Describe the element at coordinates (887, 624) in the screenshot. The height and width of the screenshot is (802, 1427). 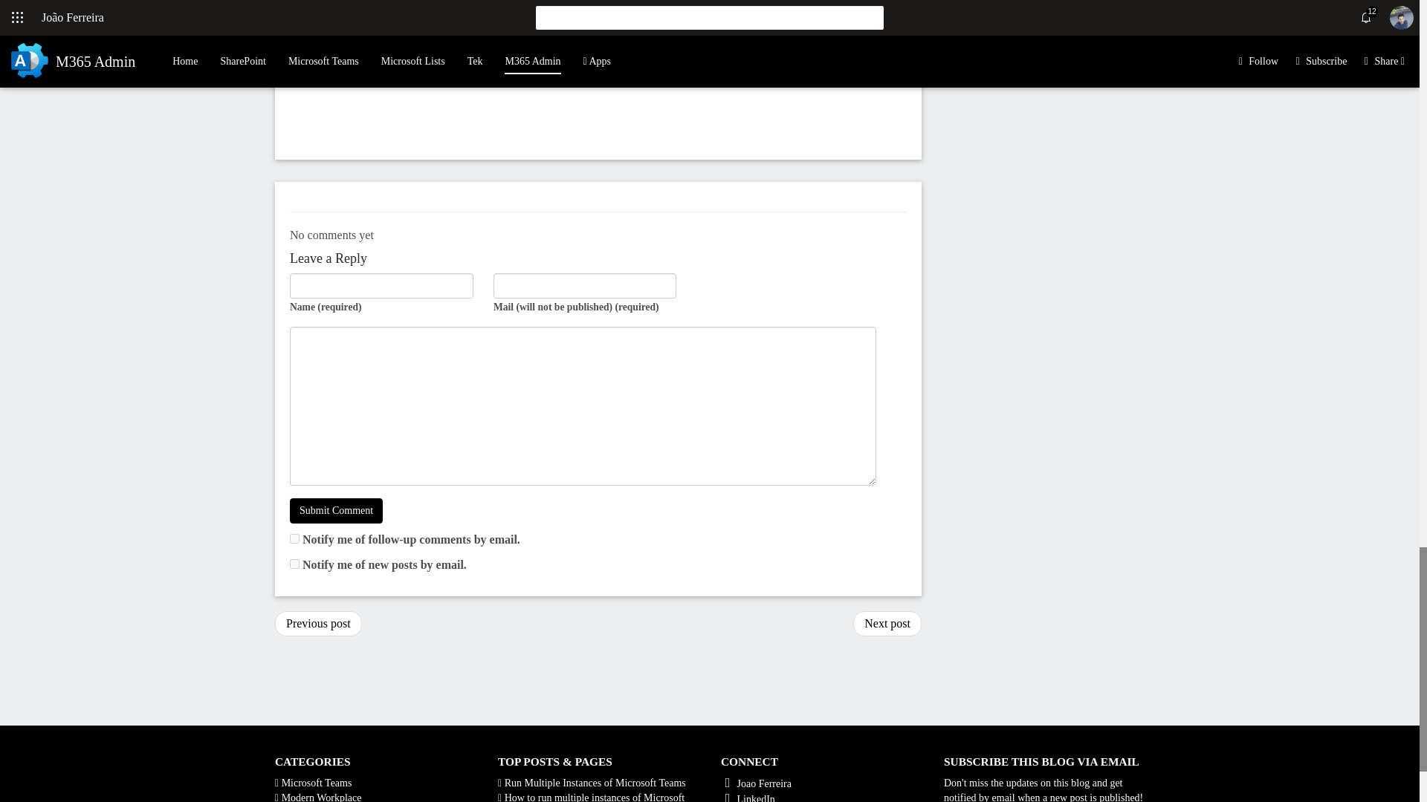
I see `Next post` at that location.